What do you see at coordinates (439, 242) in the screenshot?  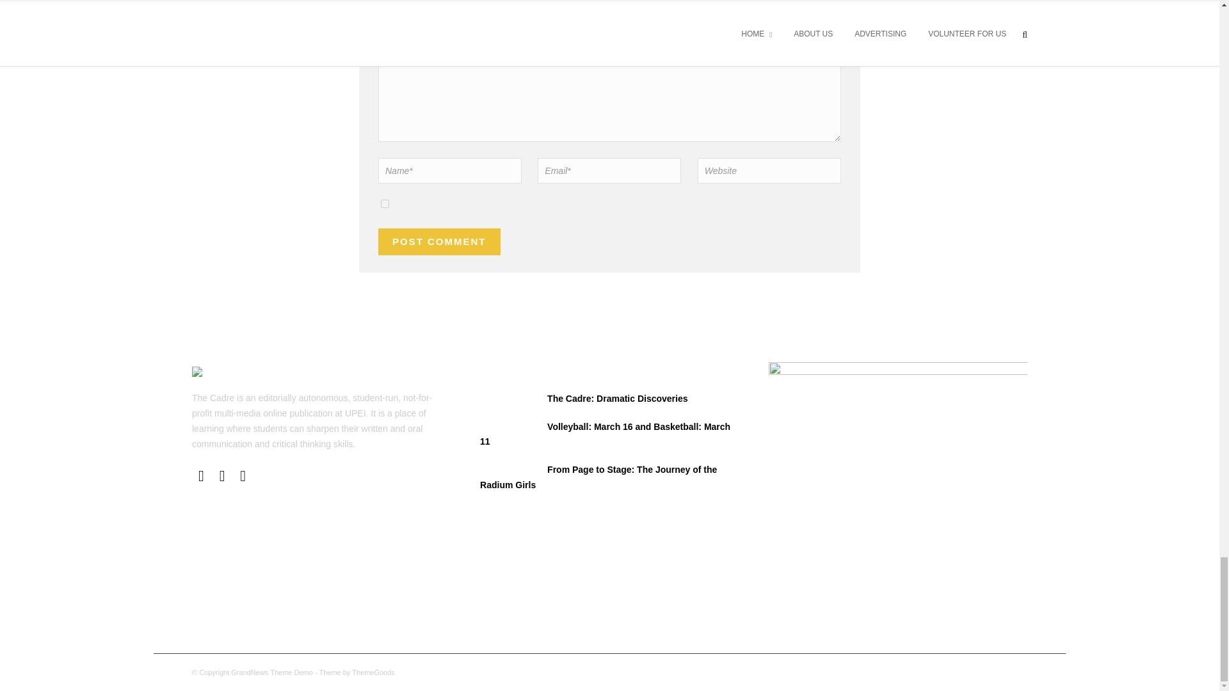 I see `Post Comment` at bounding box center [439, 242].